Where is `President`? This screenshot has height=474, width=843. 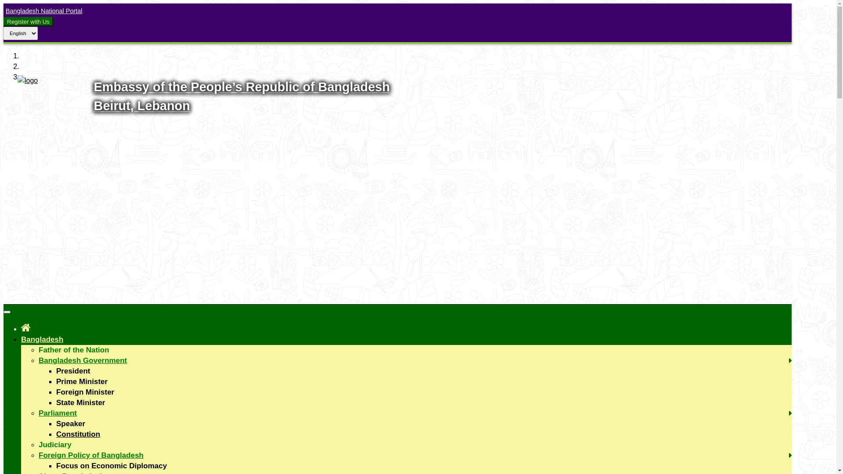
President is located at coordinates (73, 371).